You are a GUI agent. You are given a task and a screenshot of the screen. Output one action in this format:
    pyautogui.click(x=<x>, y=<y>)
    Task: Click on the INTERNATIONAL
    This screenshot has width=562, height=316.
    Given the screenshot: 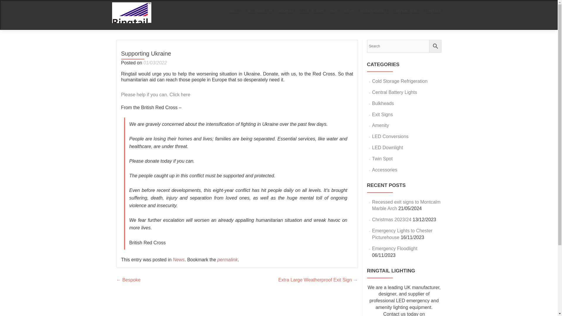 What is the action you would take?
    pyautogui.click(x=374, y=11)
    